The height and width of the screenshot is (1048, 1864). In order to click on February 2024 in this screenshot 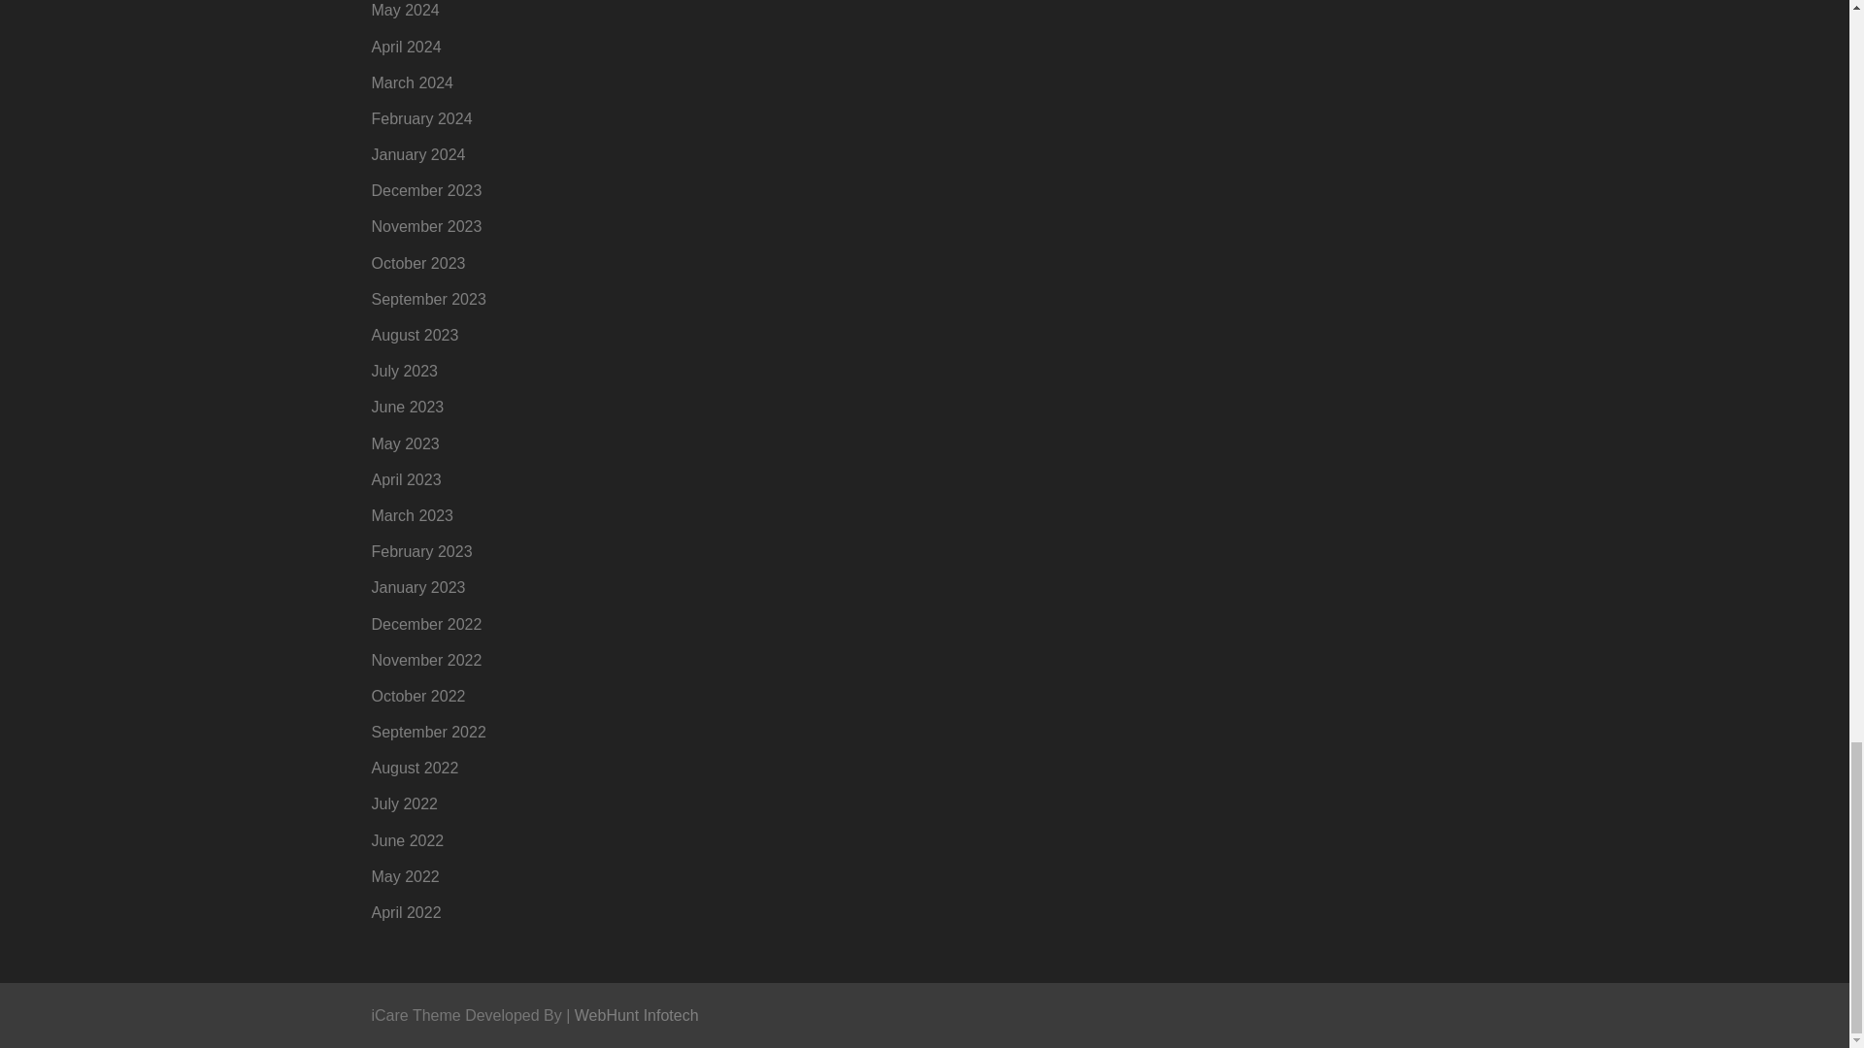, I will do `click(421, 118)`.